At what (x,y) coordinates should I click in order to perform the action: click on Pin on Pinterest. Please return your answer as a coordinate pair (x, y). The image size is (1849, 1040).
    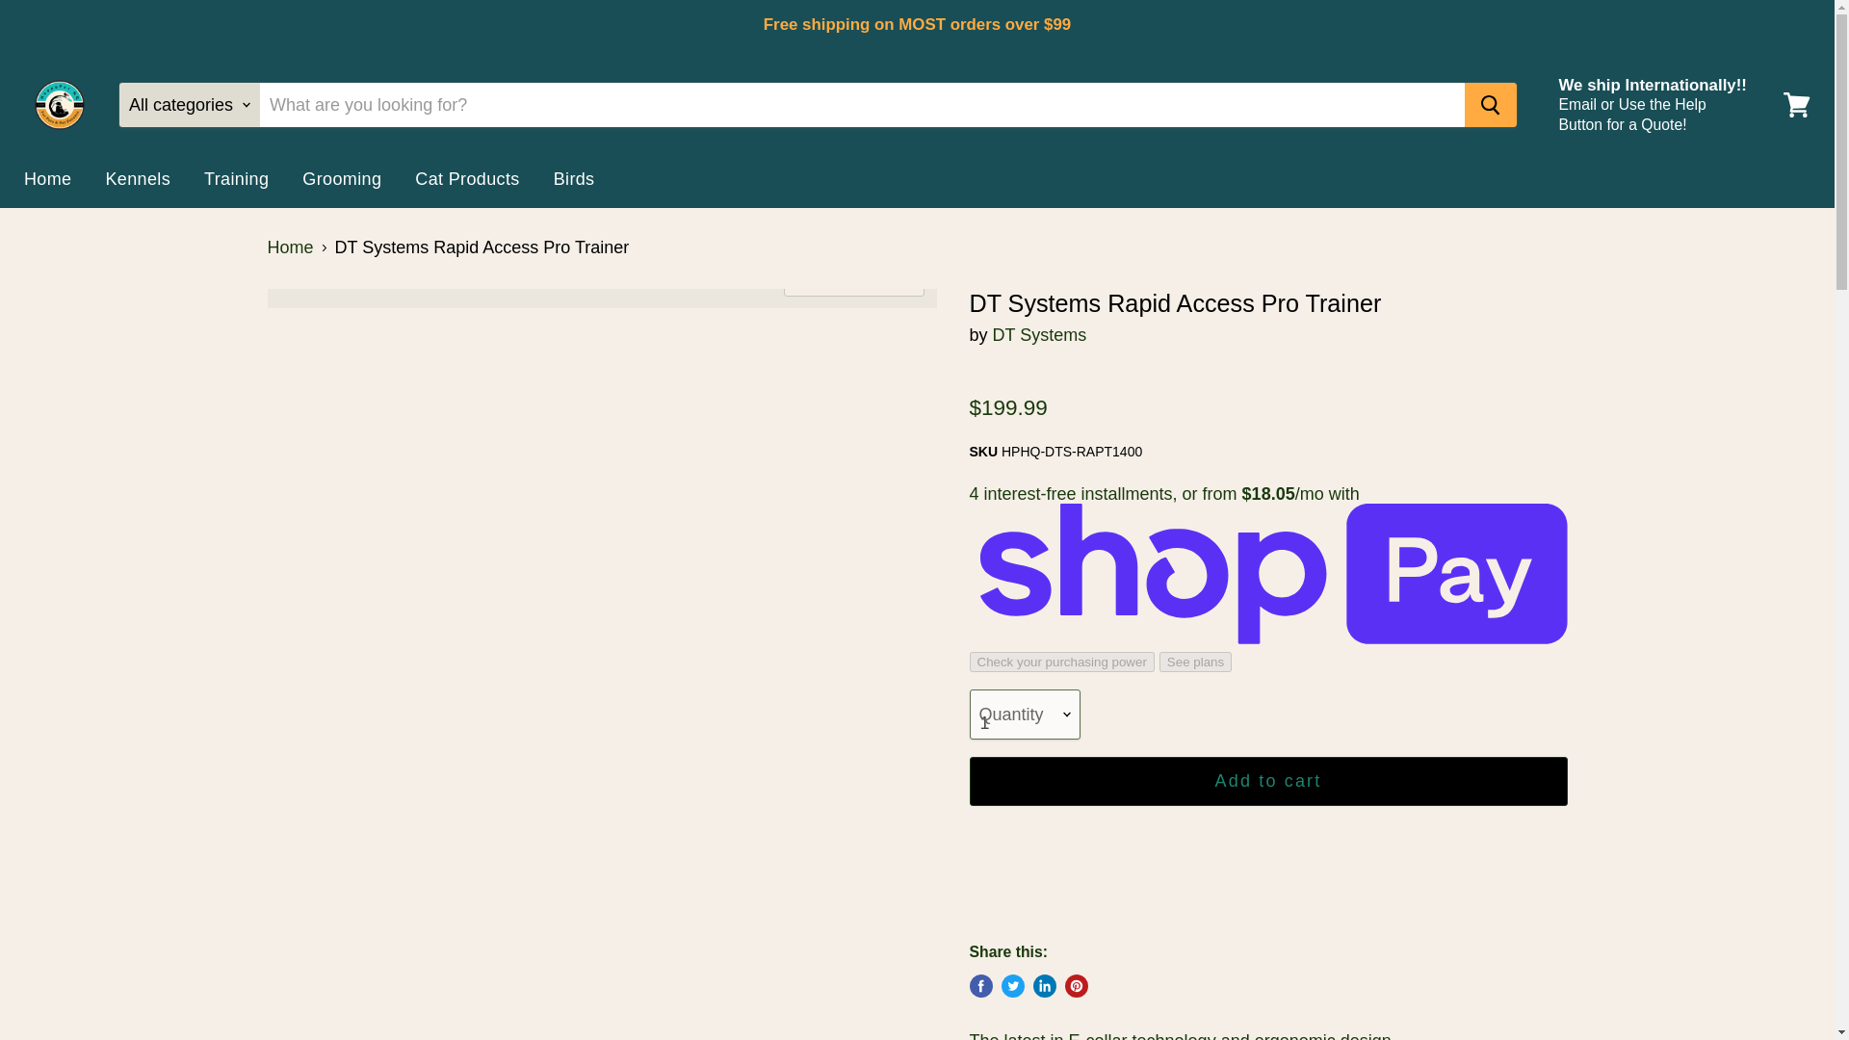
    Looking at the image, I should click on (1077, 985).